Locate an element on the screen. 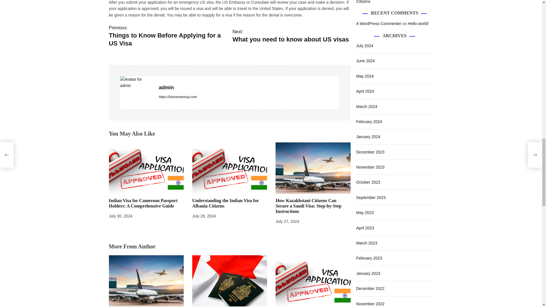  admin is located at coordinates (136, 82).